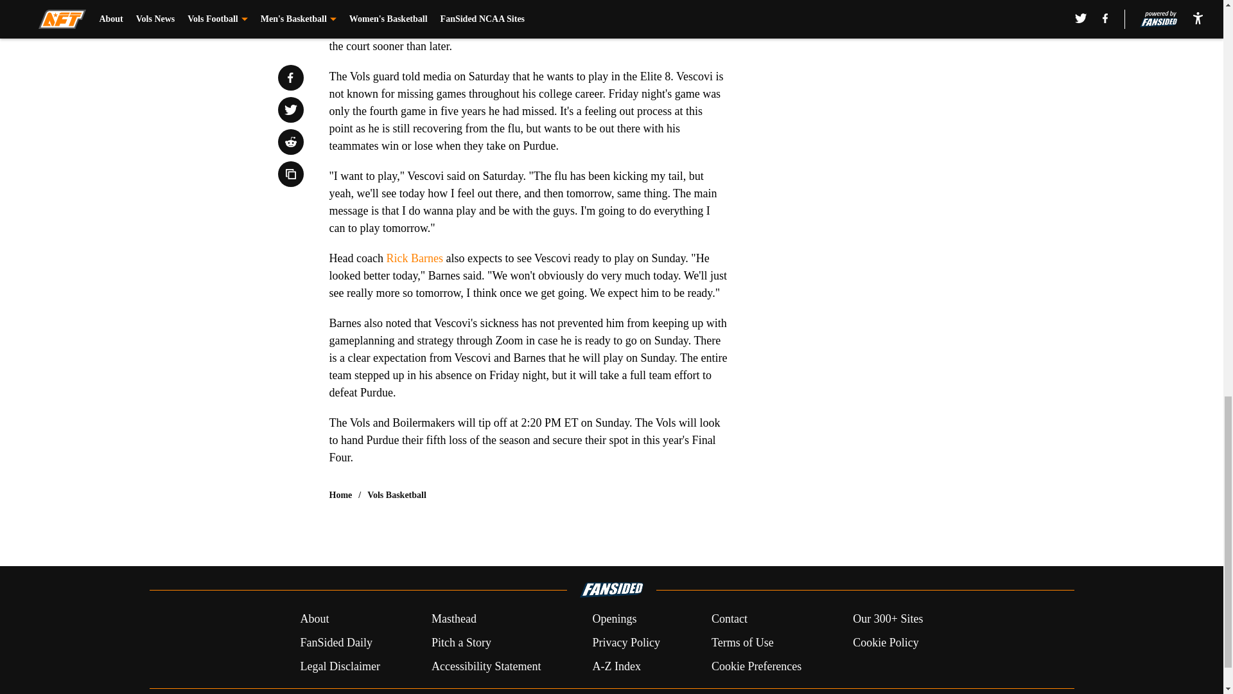 Image resolution: width=1233 pixels, height=694 pixels. I want to click on Legal Disclaimer, so click(339, 666).